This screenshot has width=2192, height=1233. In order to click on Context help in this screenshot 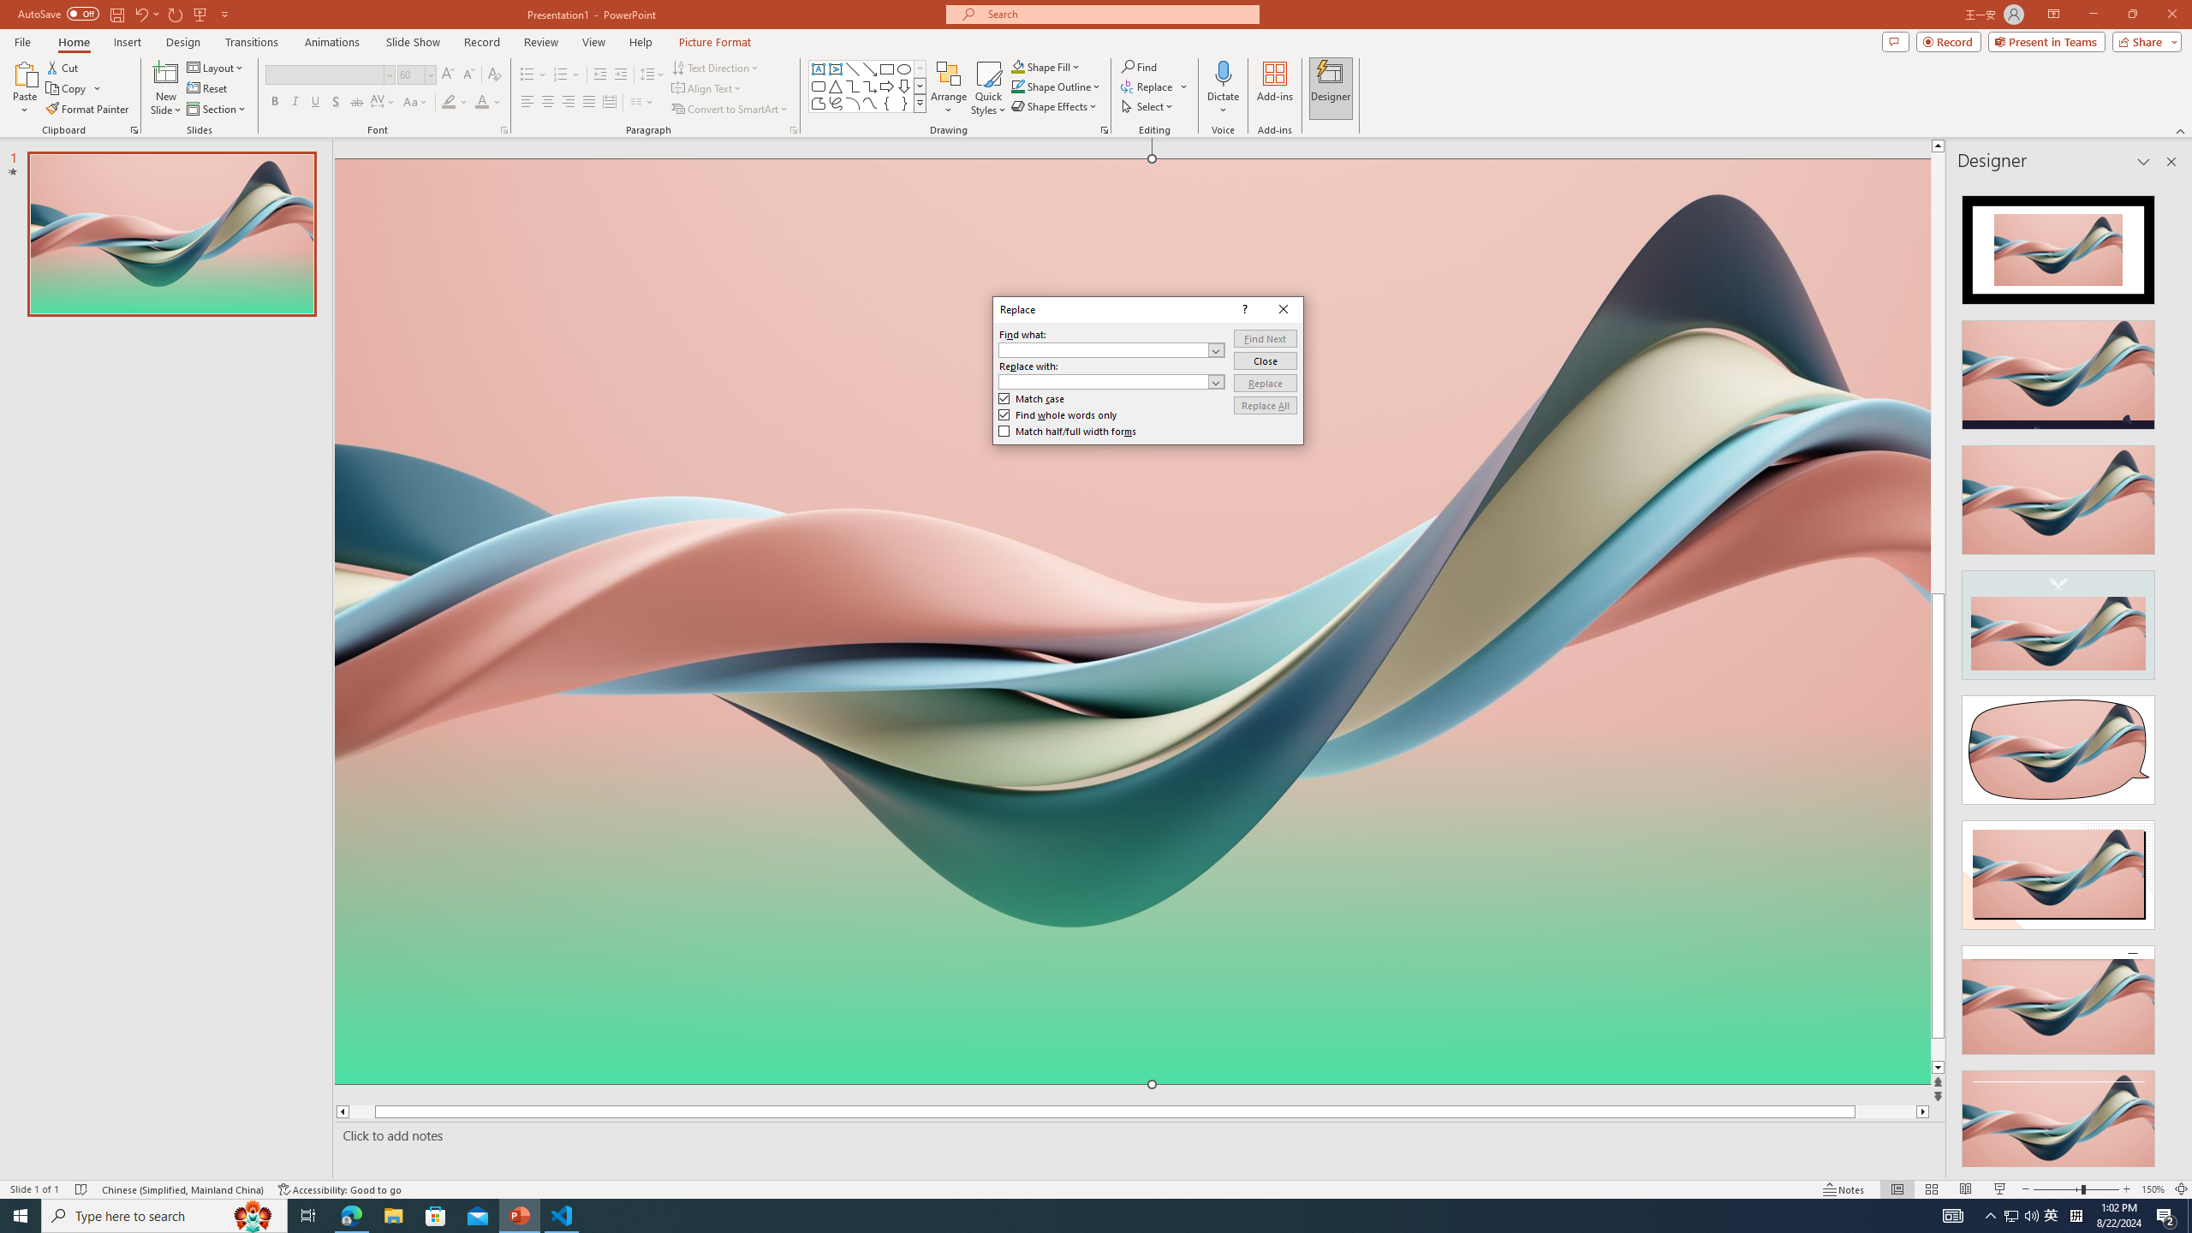, I will do `click(1243, 310)`.